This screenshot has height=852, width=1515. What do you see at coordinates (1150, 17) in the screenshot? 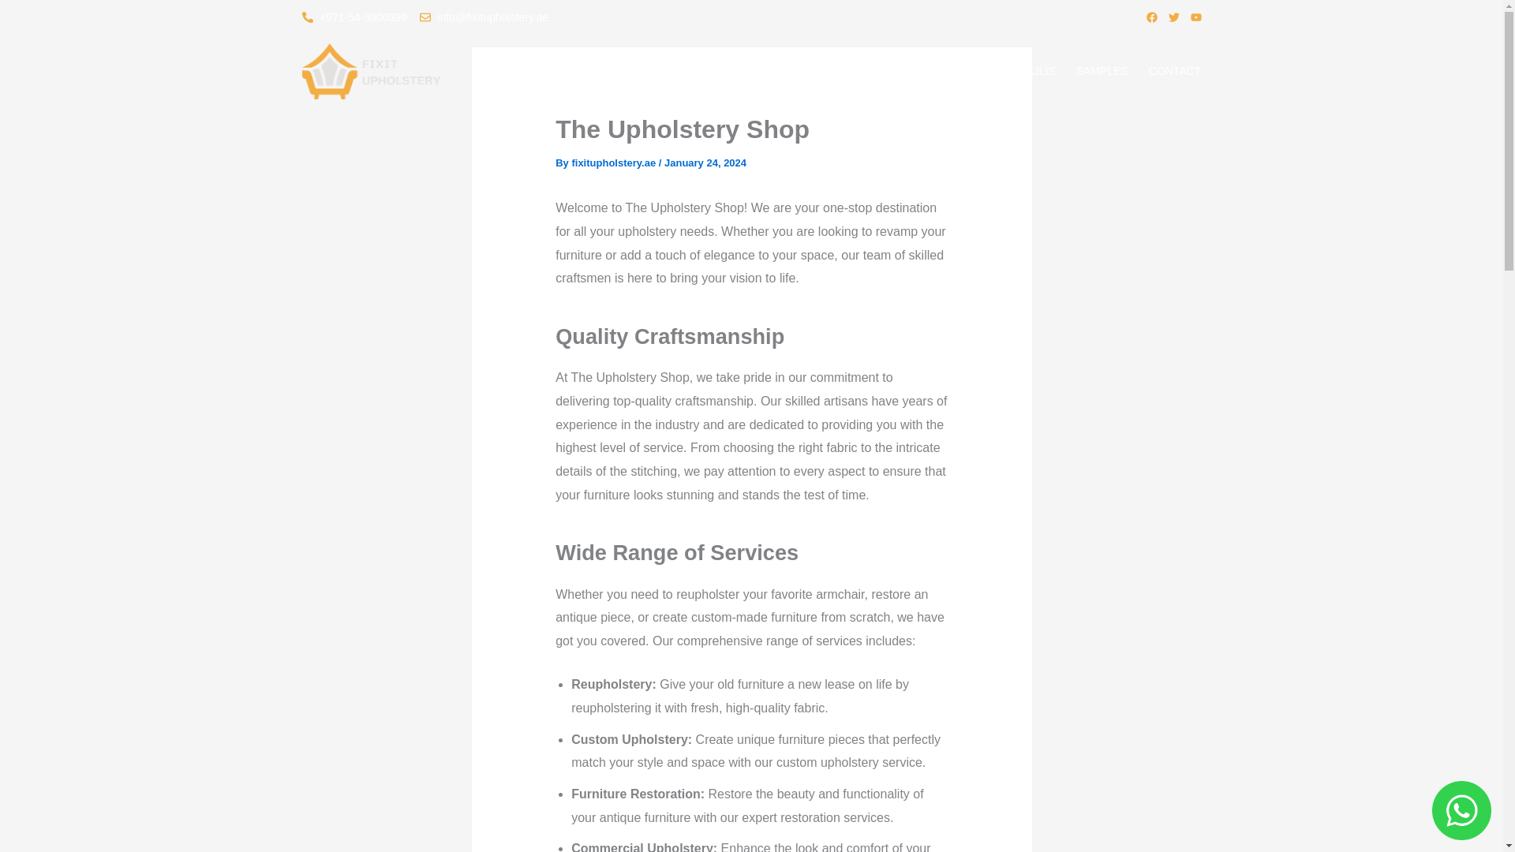
I see `Facebook` at bounding box center [1150, 17].